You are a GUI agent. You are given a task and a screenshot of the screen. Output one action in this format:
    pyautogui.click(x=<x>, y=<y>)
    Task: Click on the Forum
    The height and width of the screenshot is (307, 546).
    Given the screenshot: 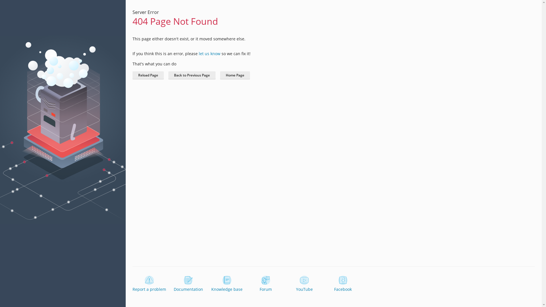 What is the action you would take?
    pyautogui.click(x=266, y=284)
    